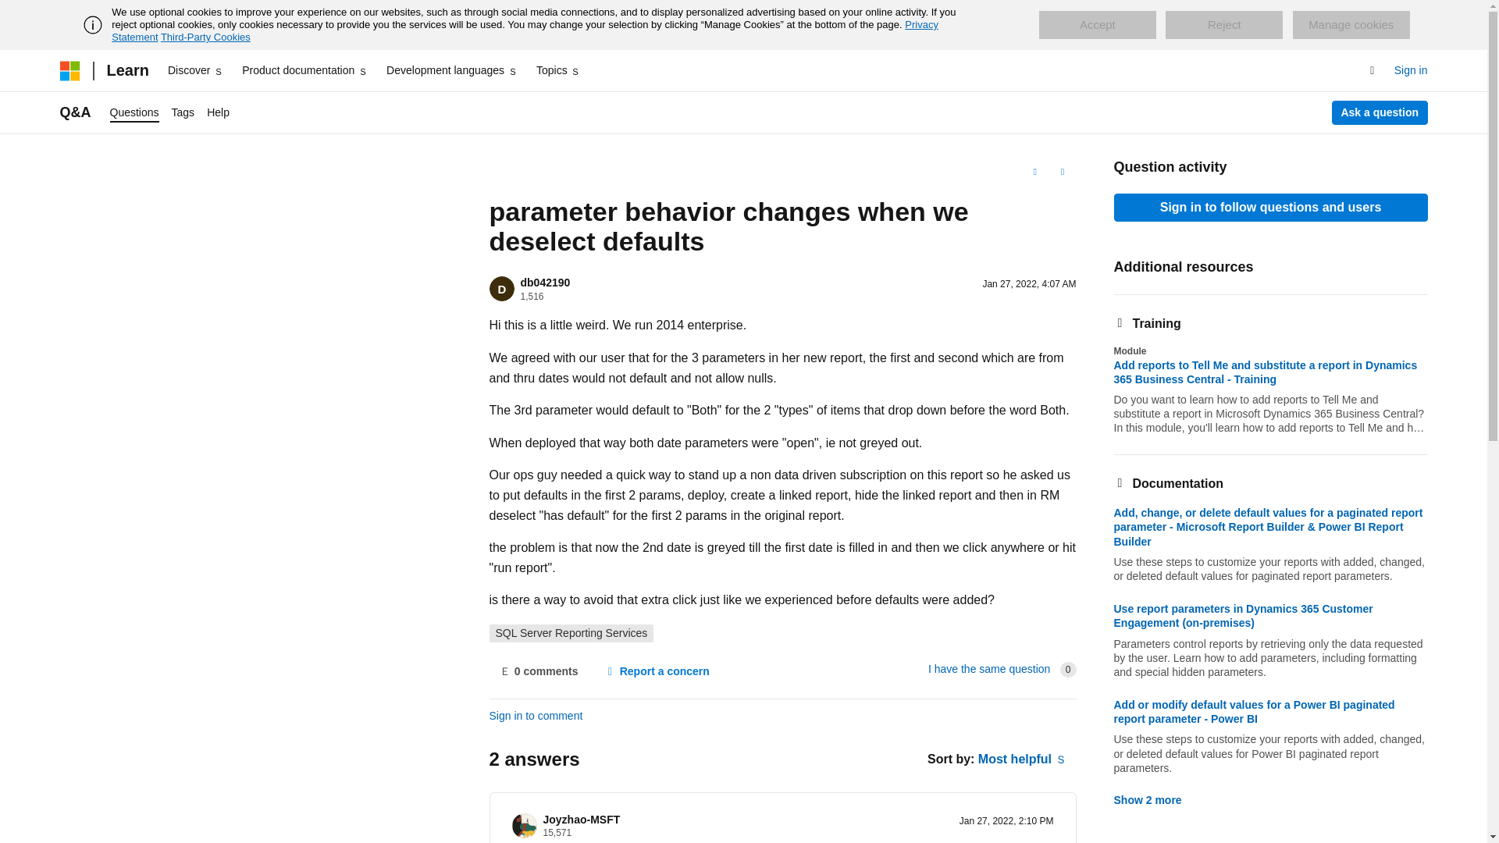  Describe the element at coordinates (531, 296) in the screenshot. I see `Reputation points` at that location.